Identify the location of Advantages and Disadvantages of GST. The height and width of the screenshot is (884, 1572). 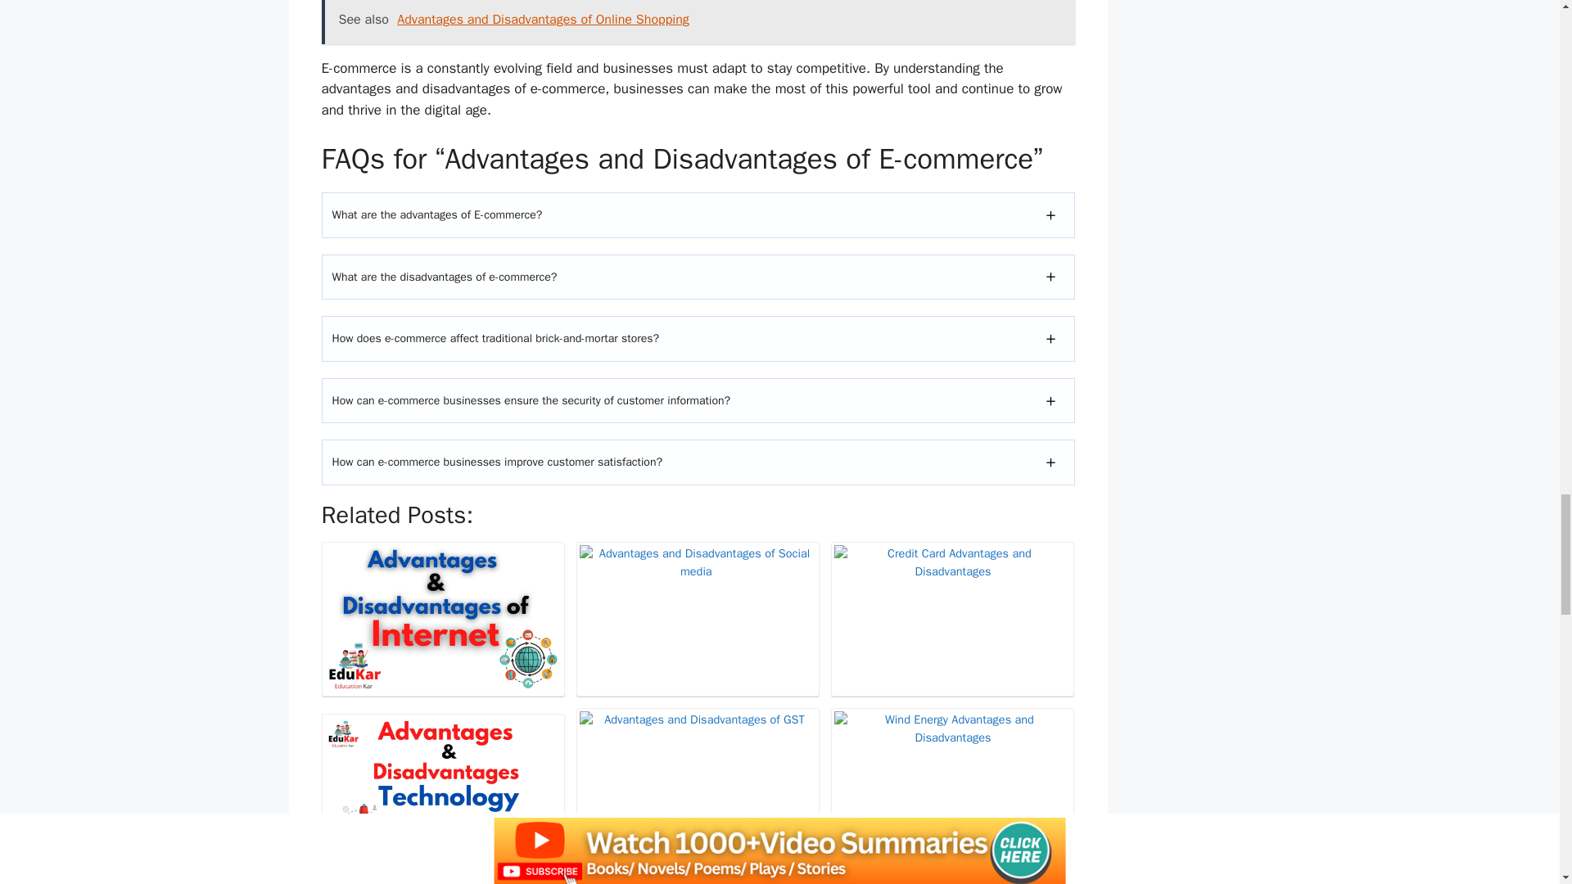
(698, 785).